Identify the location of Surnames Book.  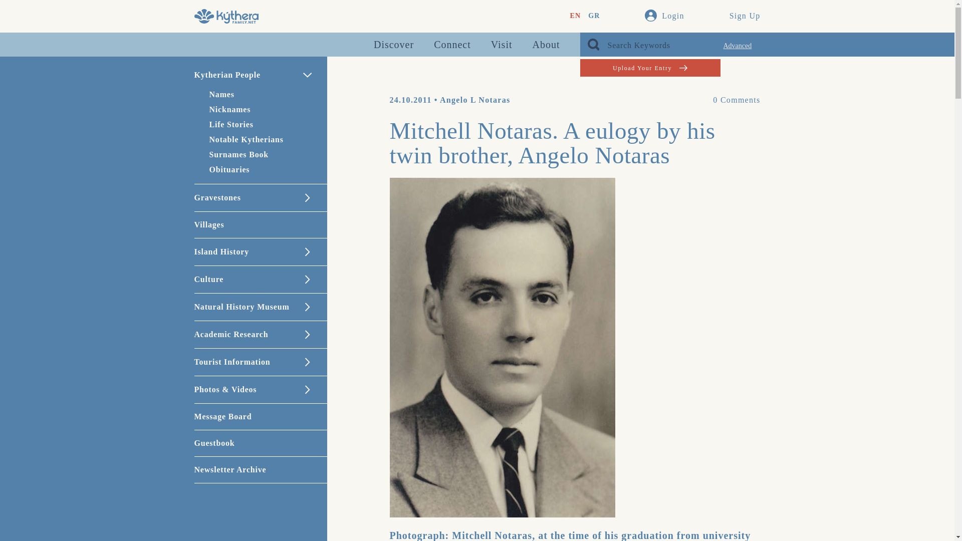
(238, 154).